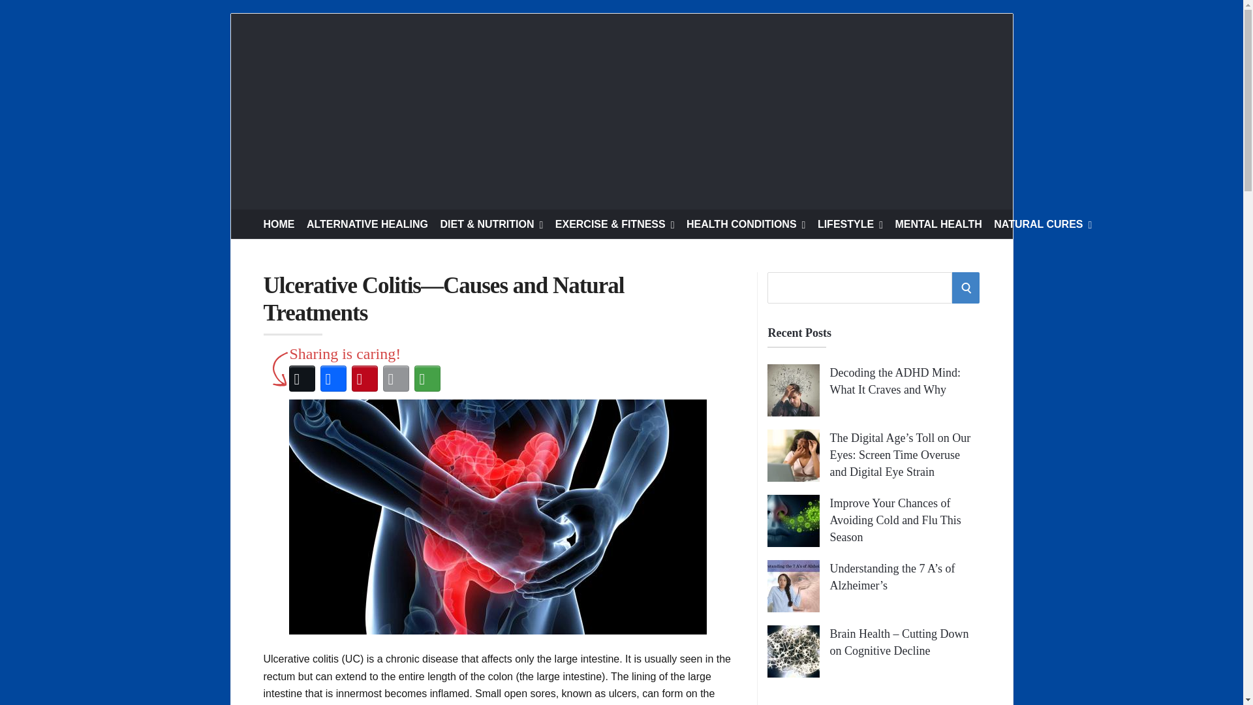  Describe the element at coordinates (279, 224) in the screenshot. I see `HOME` at that location.